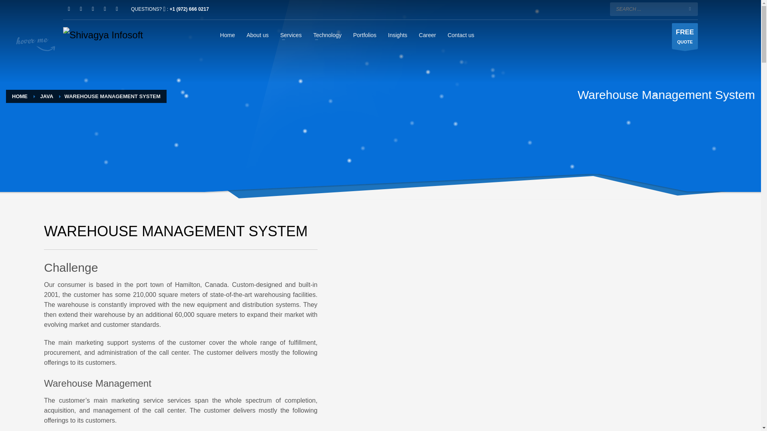  I want to click on About us, so click(257, 35).